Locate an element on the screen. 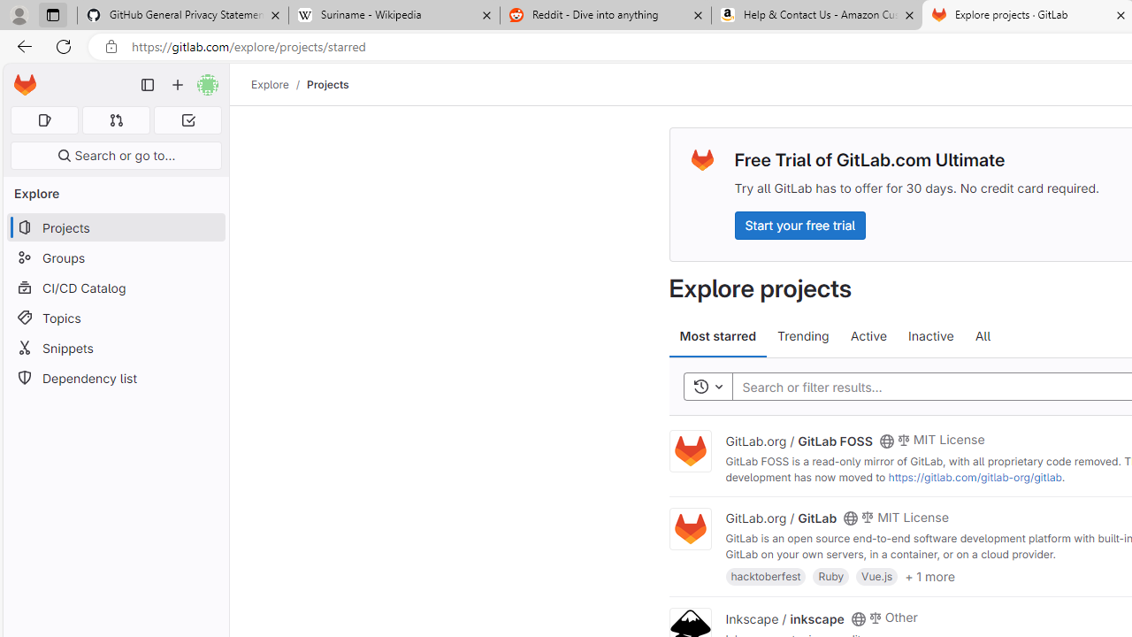 The image size is (1132, 637). Ruby is located at coordinates (831, 575).